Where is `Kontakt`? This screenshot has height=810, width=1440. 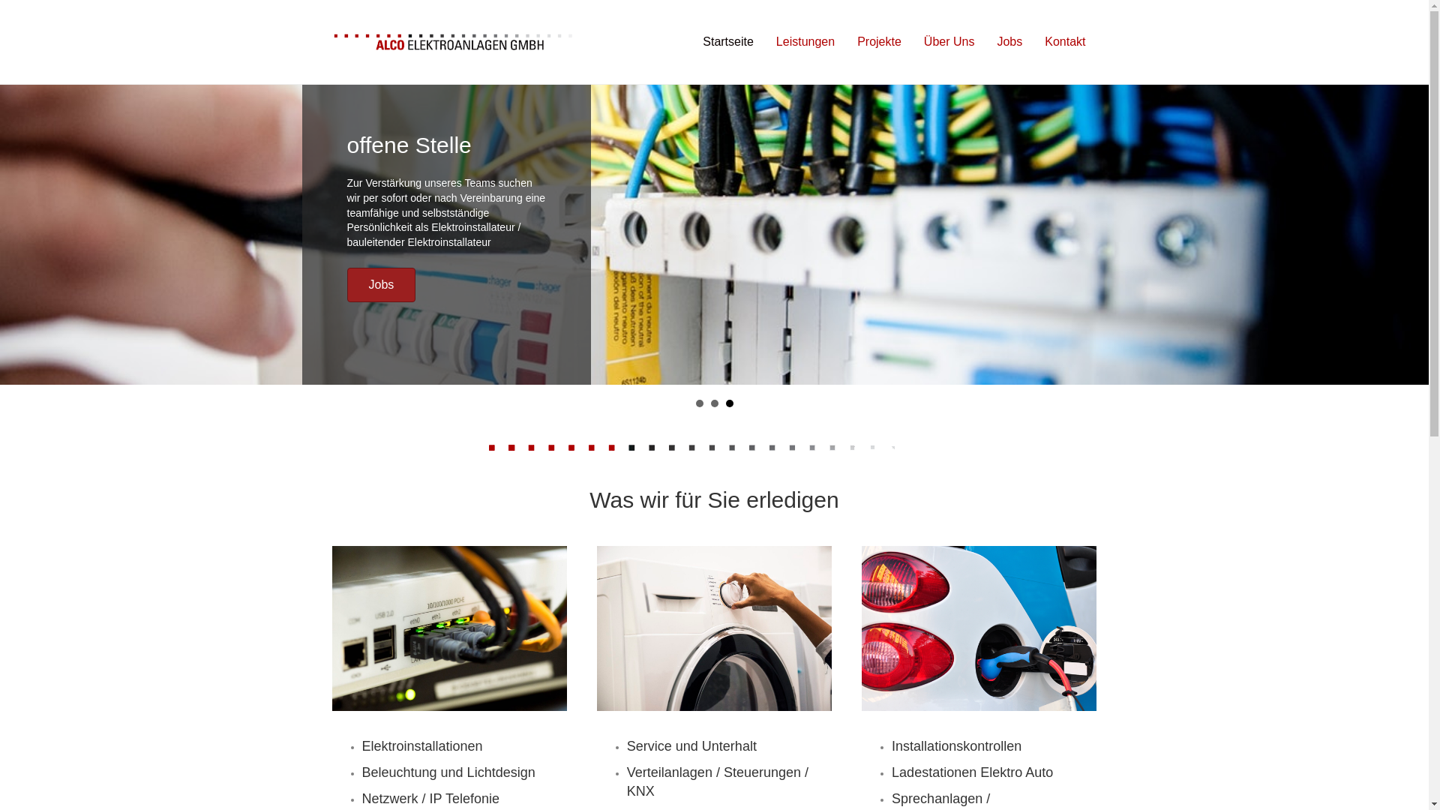
Kontakt is located at coordinates (1065, 42).